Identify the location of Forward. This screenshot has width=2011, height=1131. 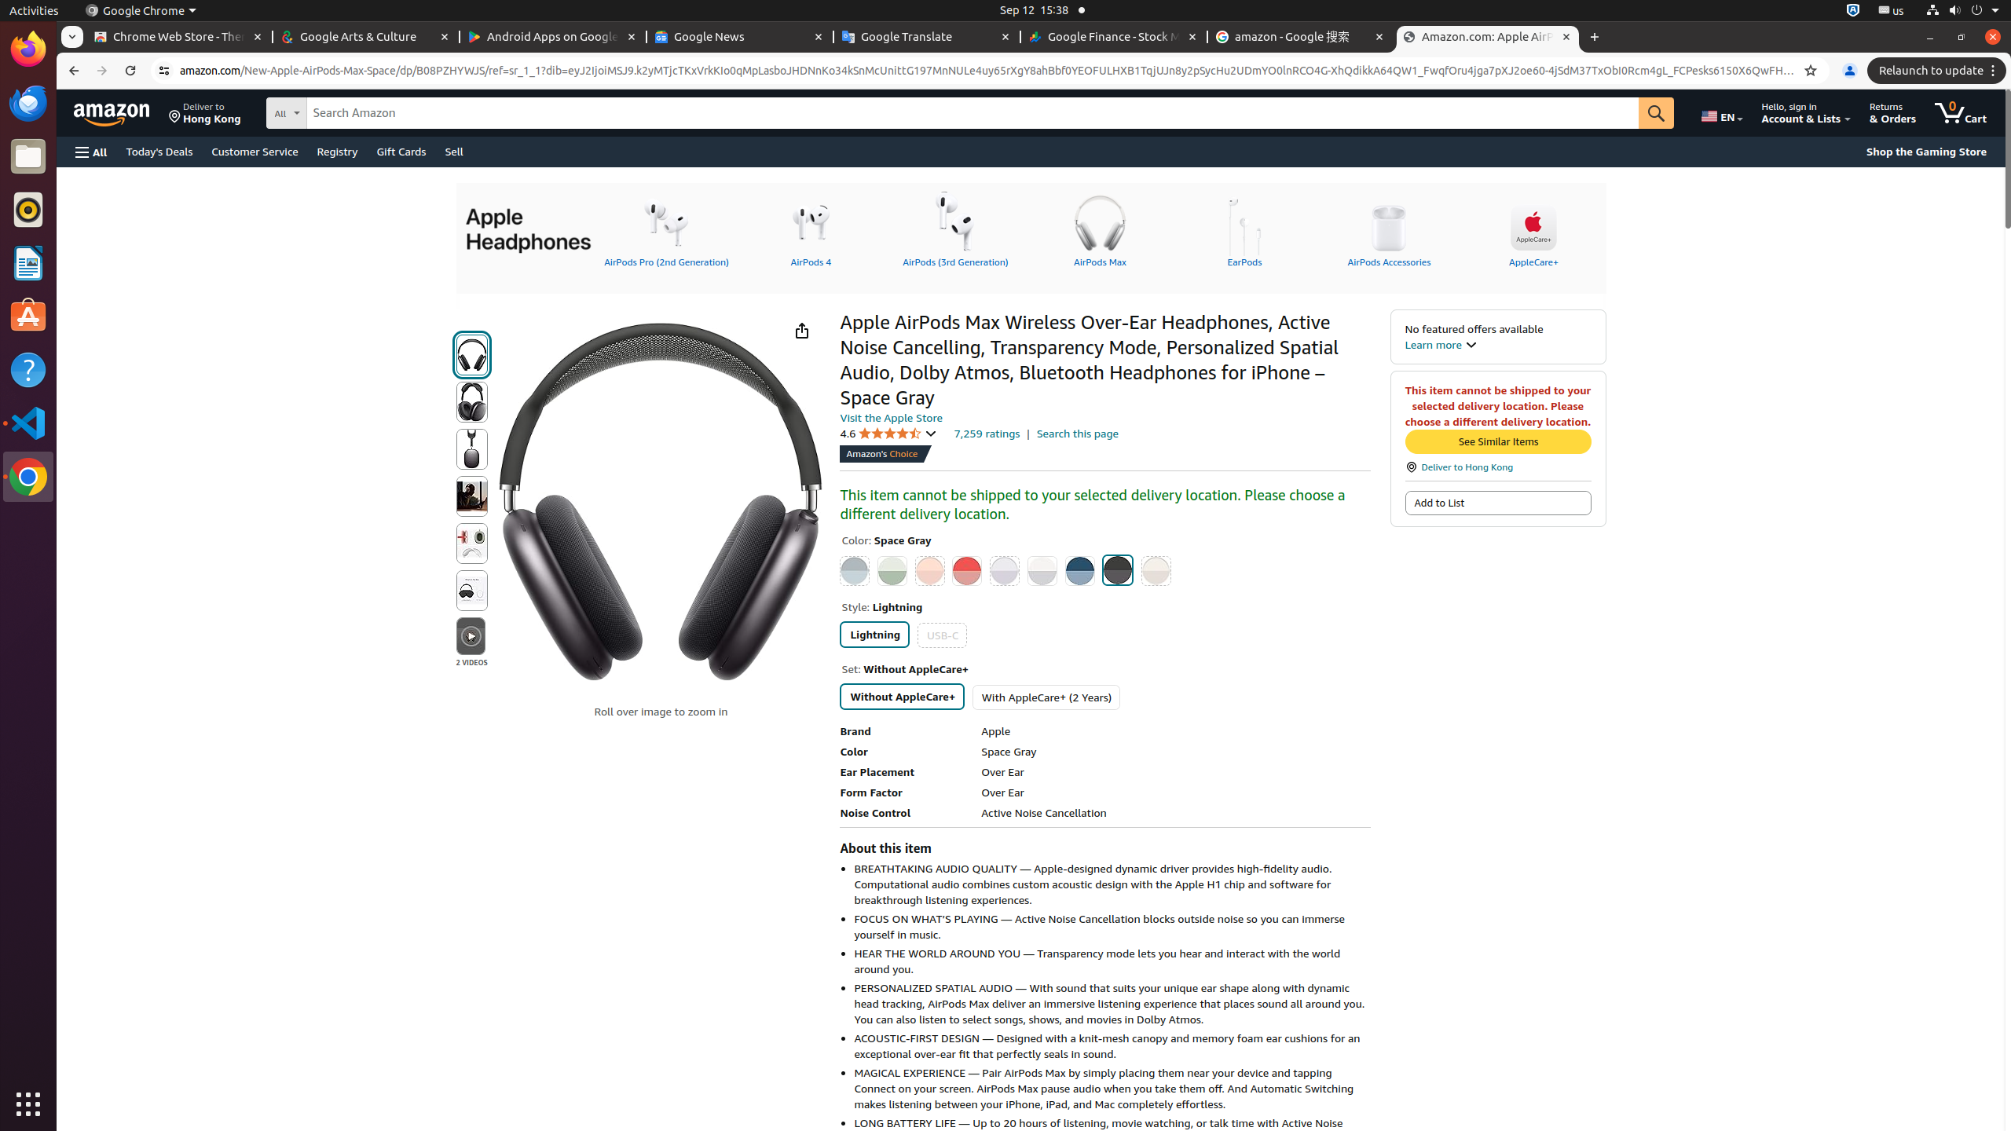
(102, 71).